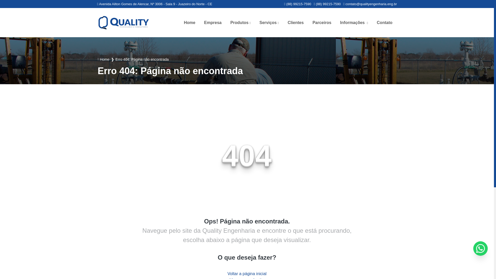  I want to click on Parceiros, so click(322, 23).